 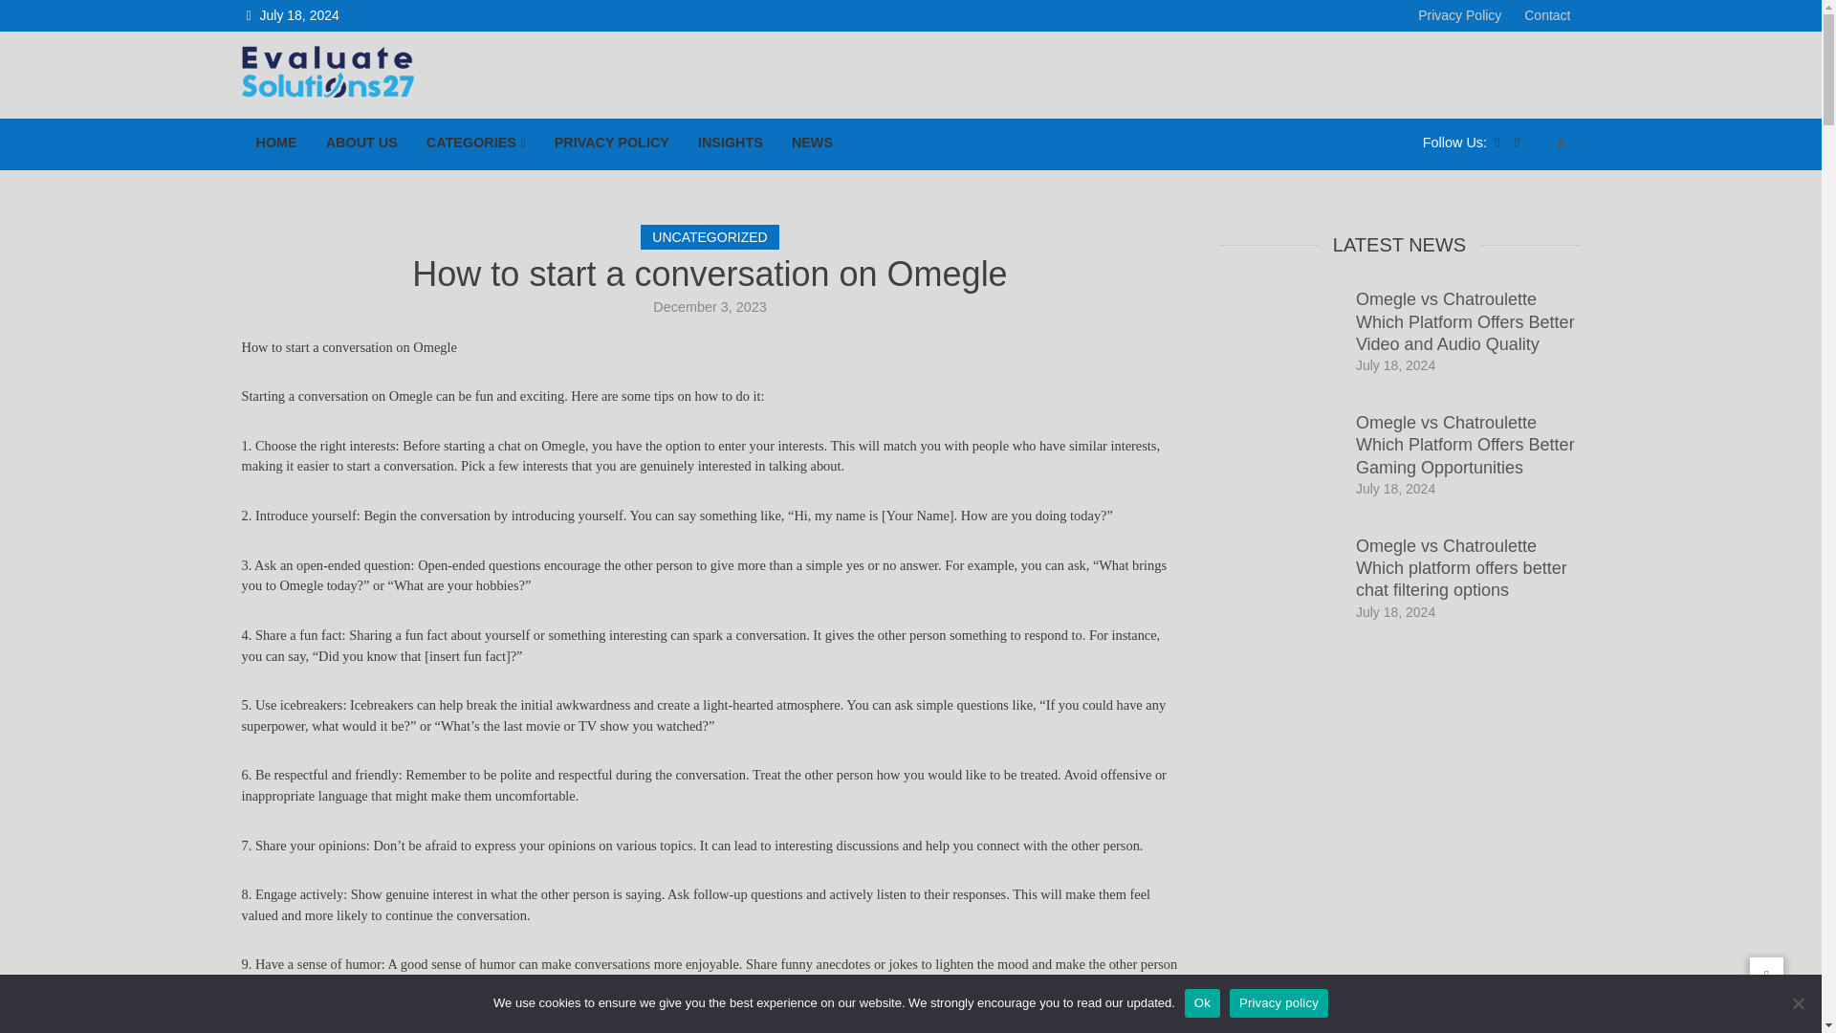 I want to click on HOME, so click(x=275, y=143).